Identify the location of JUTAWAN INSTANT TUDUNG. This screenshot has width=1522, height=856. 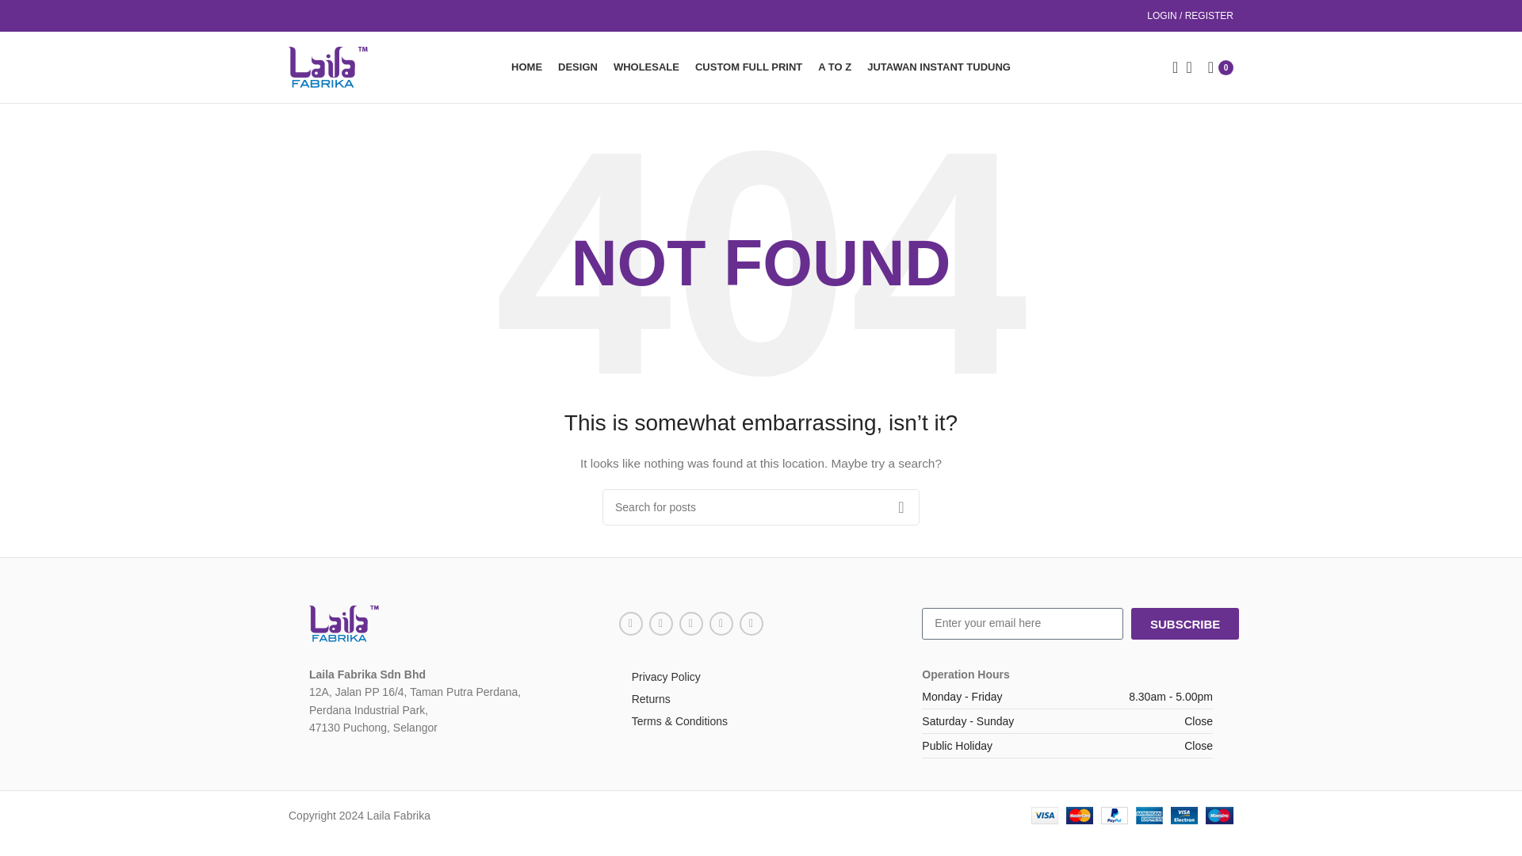
(939, 67).